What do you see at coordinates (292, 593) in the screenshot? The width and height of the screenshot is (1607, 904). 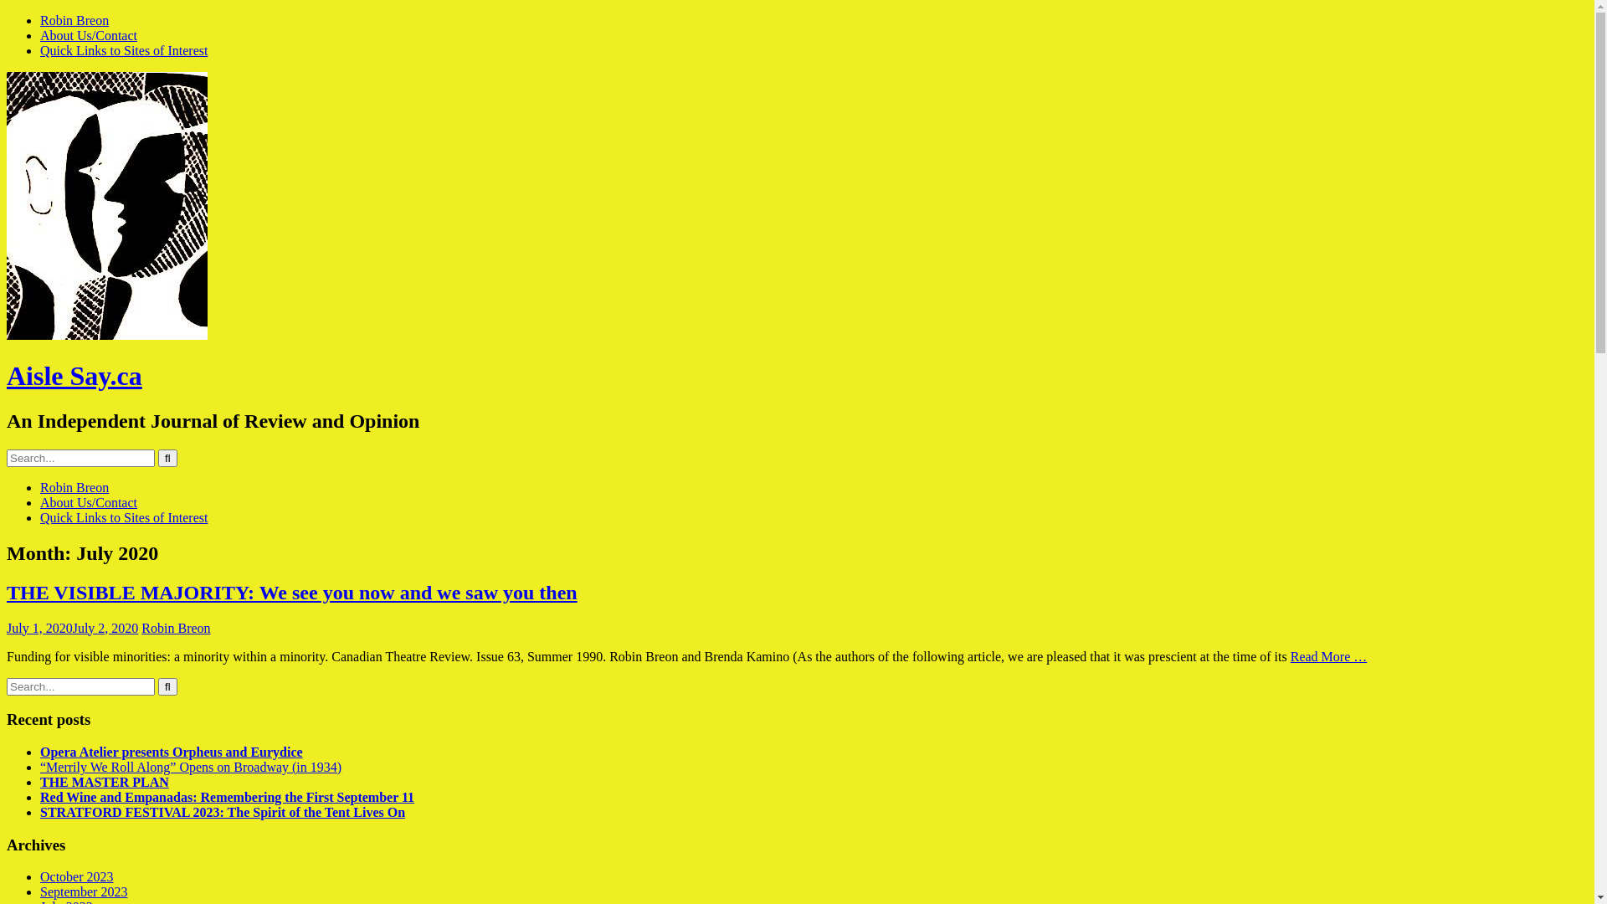 I see `THE VISIBLE MAJORITY: We see you now and we saw you then` at bounding box center [292, 593].